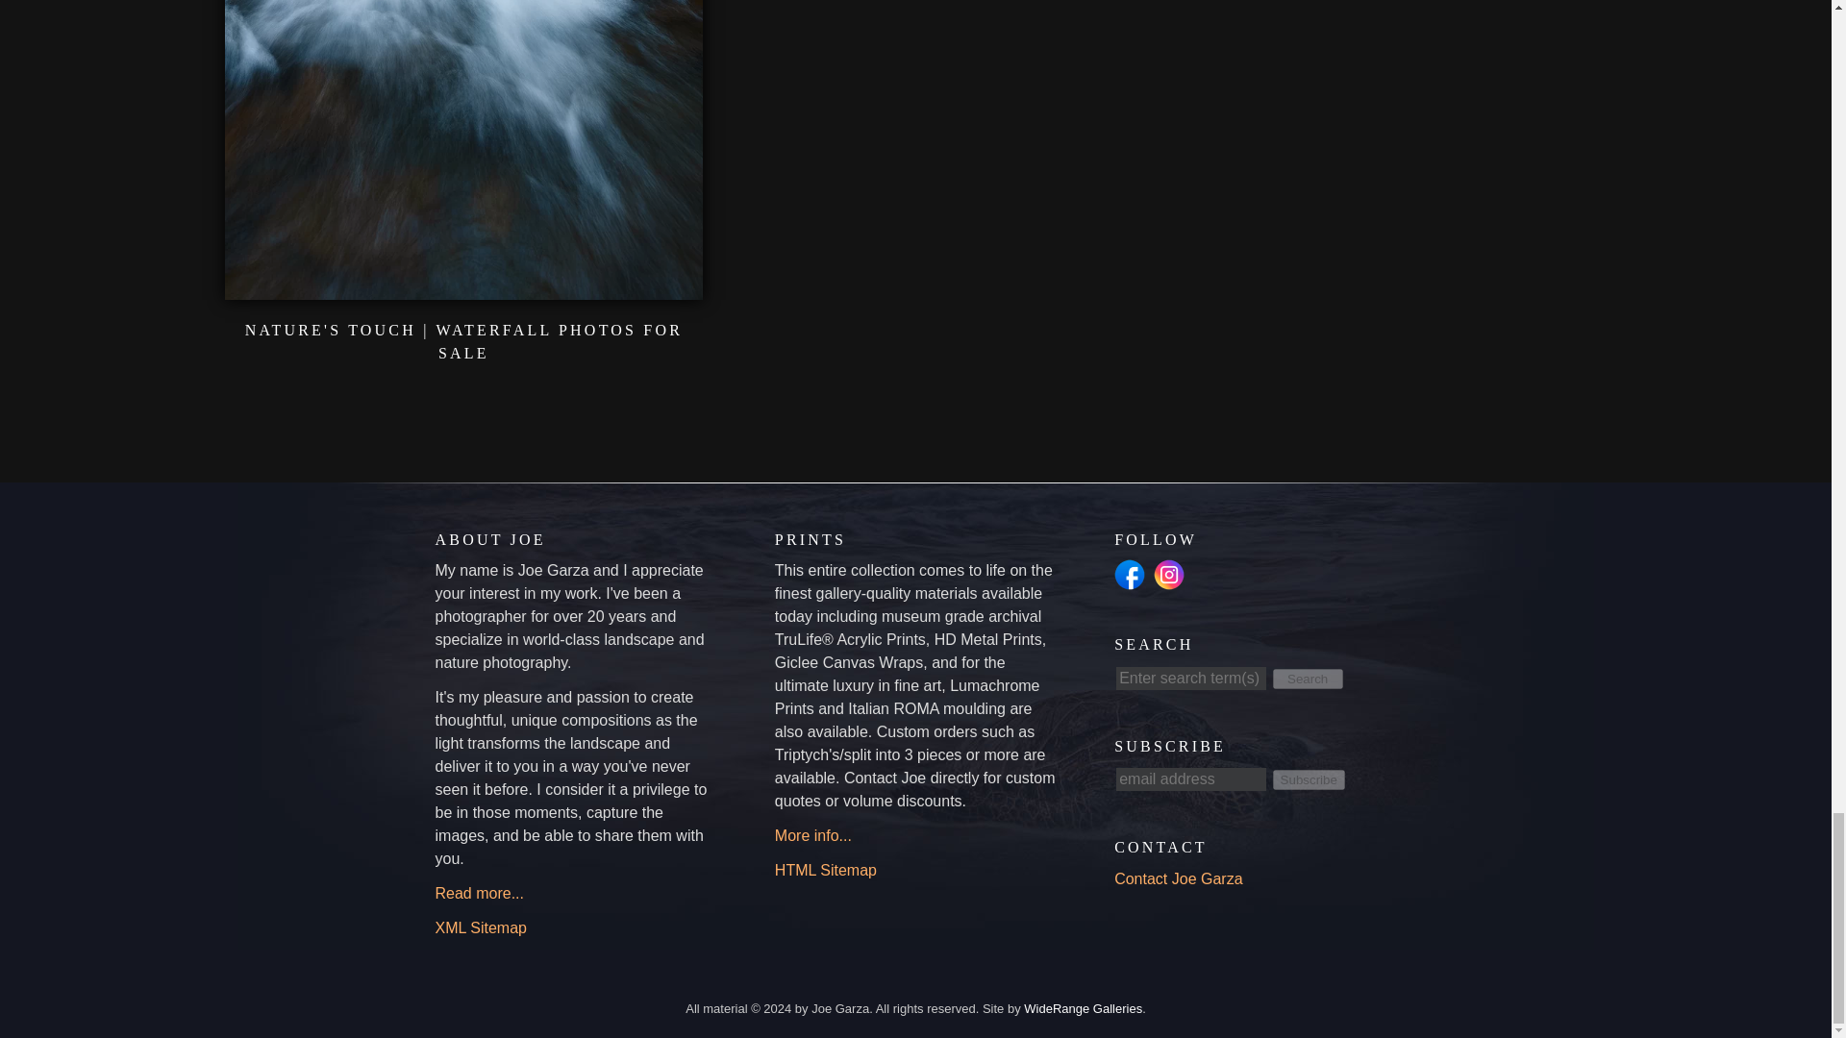 The height and width of the screenshot is (1038, 1846). What do you see at coordinates (813, 835) in the screenshot?
I see `More info...` at bounding box center [813, 835].